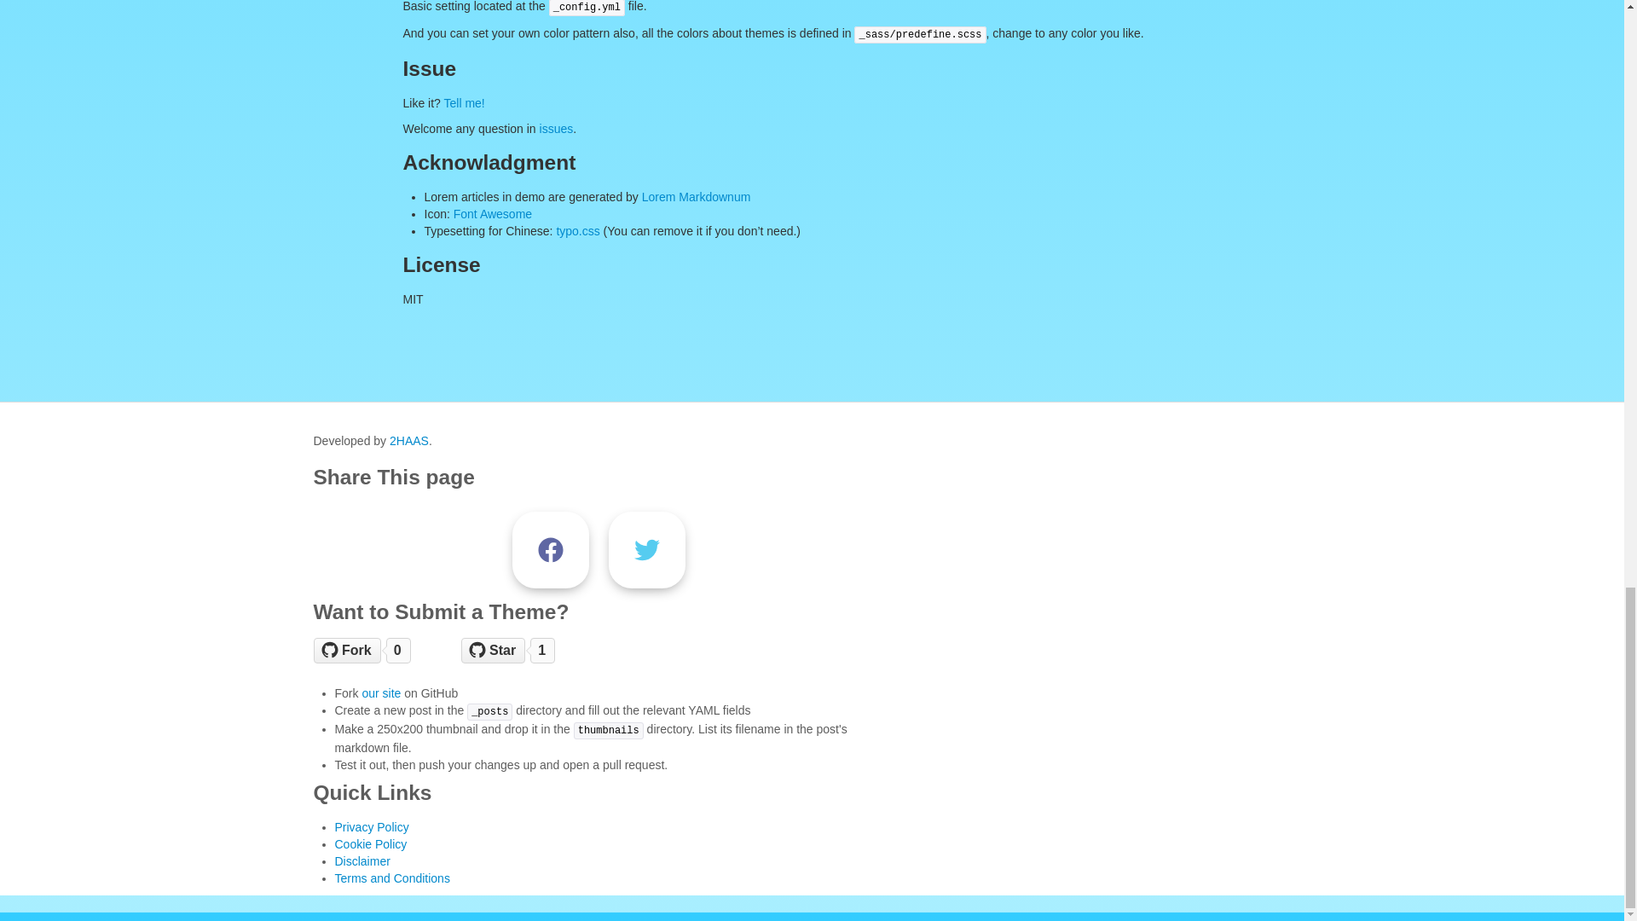 Image resolution: width=1637 pixels, height=921 pixels. Describe the element at coordinates (409, 440) in the screenshot. I see `2HAAS` at that location.